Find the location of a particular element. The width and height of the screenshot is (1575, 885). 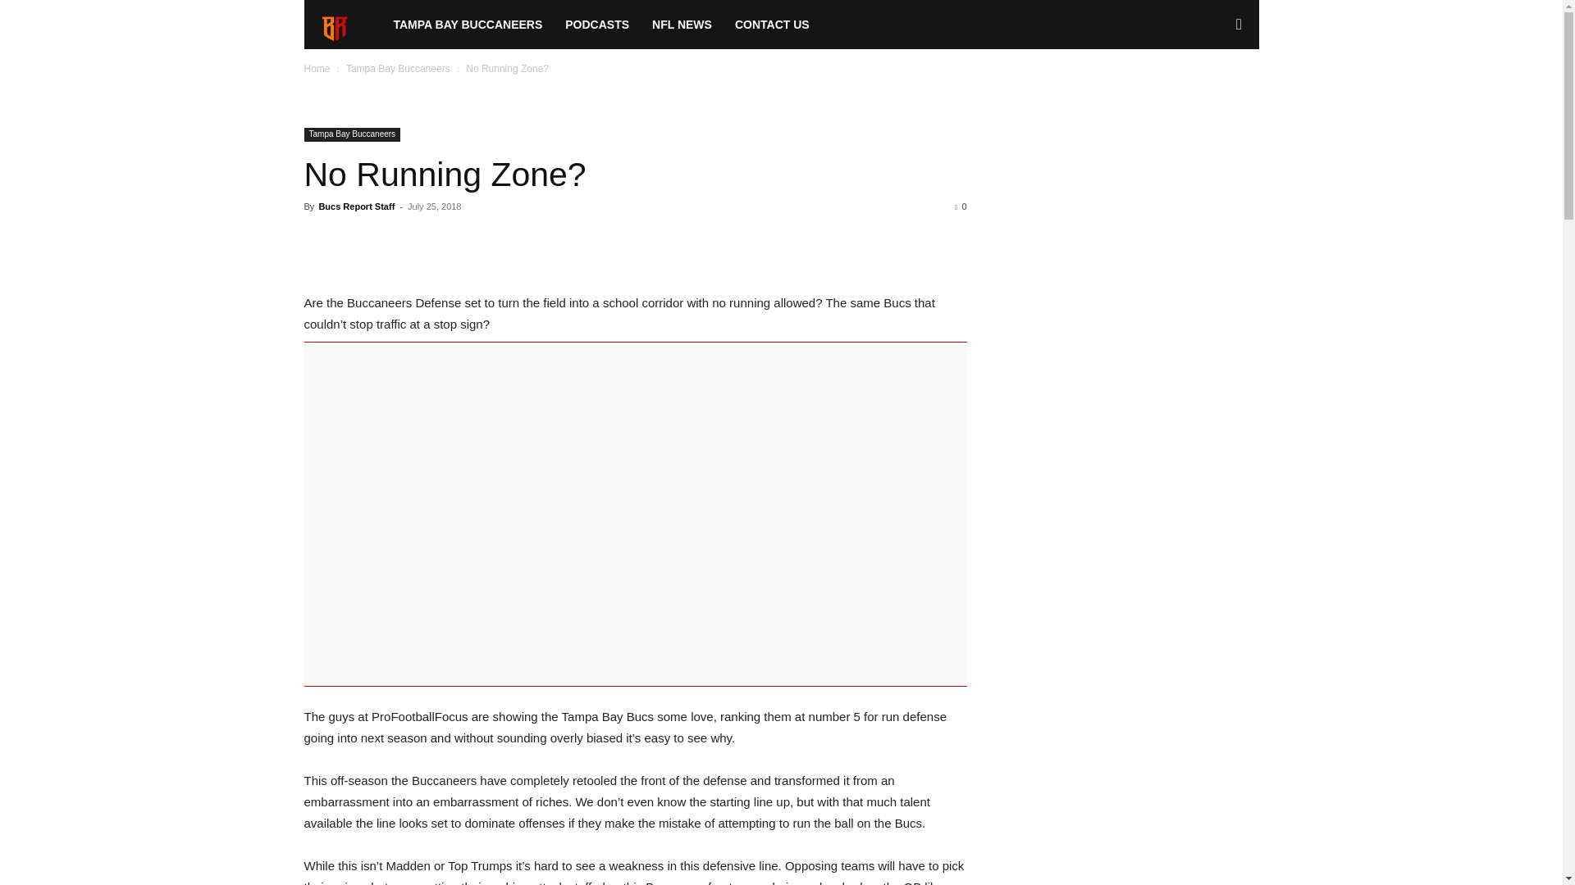

Search is located at coordinates (1212, 95).